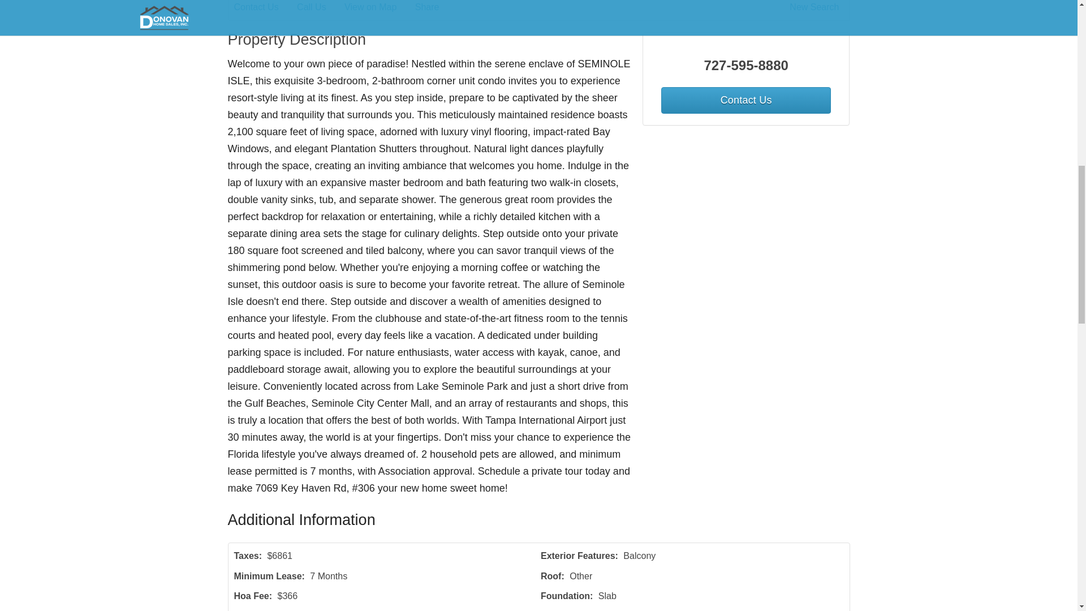 Image resolution: width=1086 pixels, height=611 pixels. Describe the element at coordinates (434, 8) in the screenshot. I see `Share` at that location.